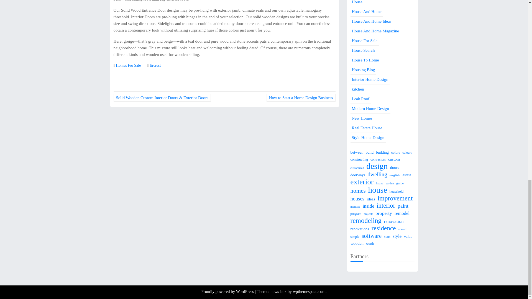 This screenshot has width=532, height=299. What do you see at coordinates (128, 65) in the screenshot?
I see `Homes For Sale` at bounding box center [128, 65].